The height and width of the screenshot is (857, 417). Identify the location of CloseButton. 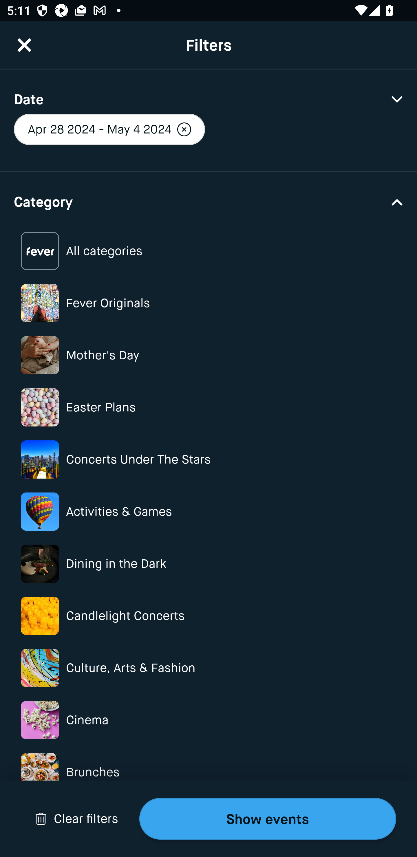
(24, 45).